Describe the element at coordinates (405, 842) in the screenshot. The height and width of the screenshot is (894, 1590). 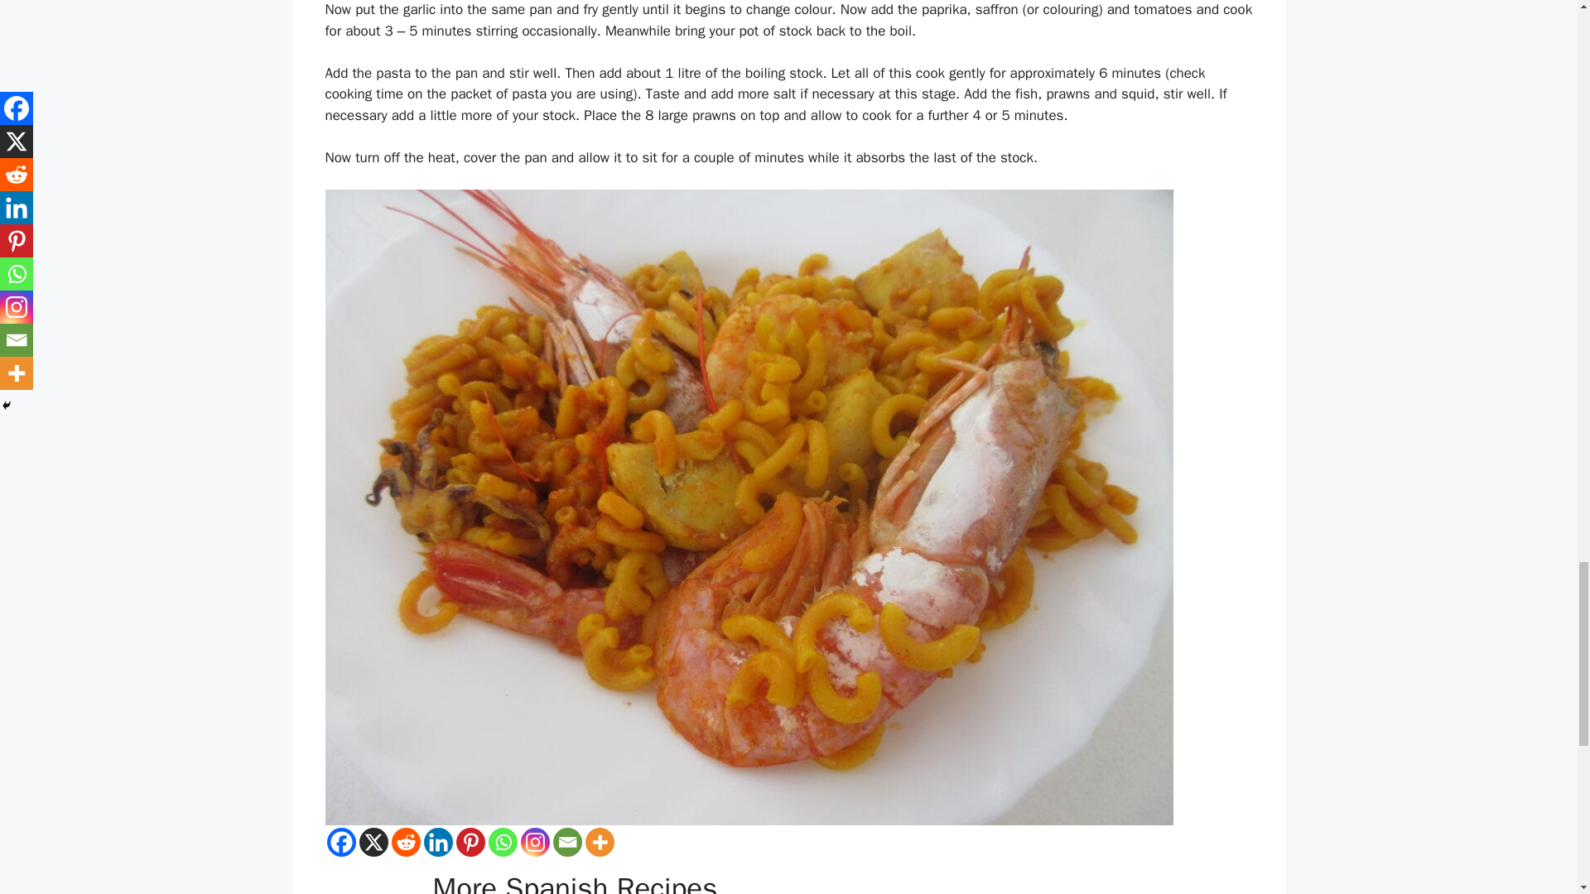
I see `Reddit` at that location.